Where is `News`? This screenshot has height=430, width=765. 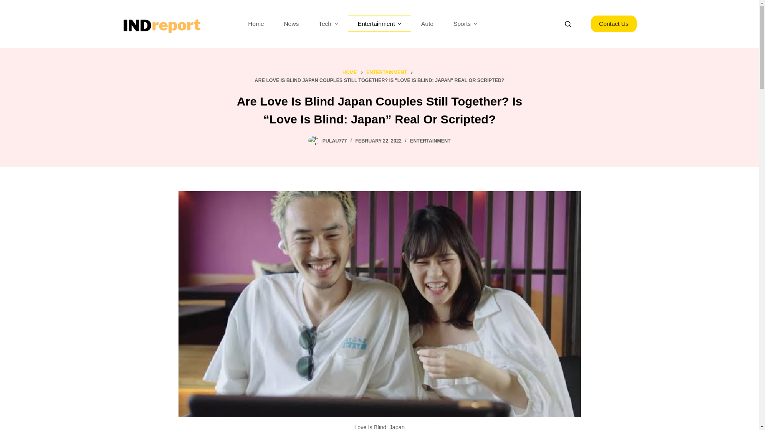 News is located at coordinates (291, 24).